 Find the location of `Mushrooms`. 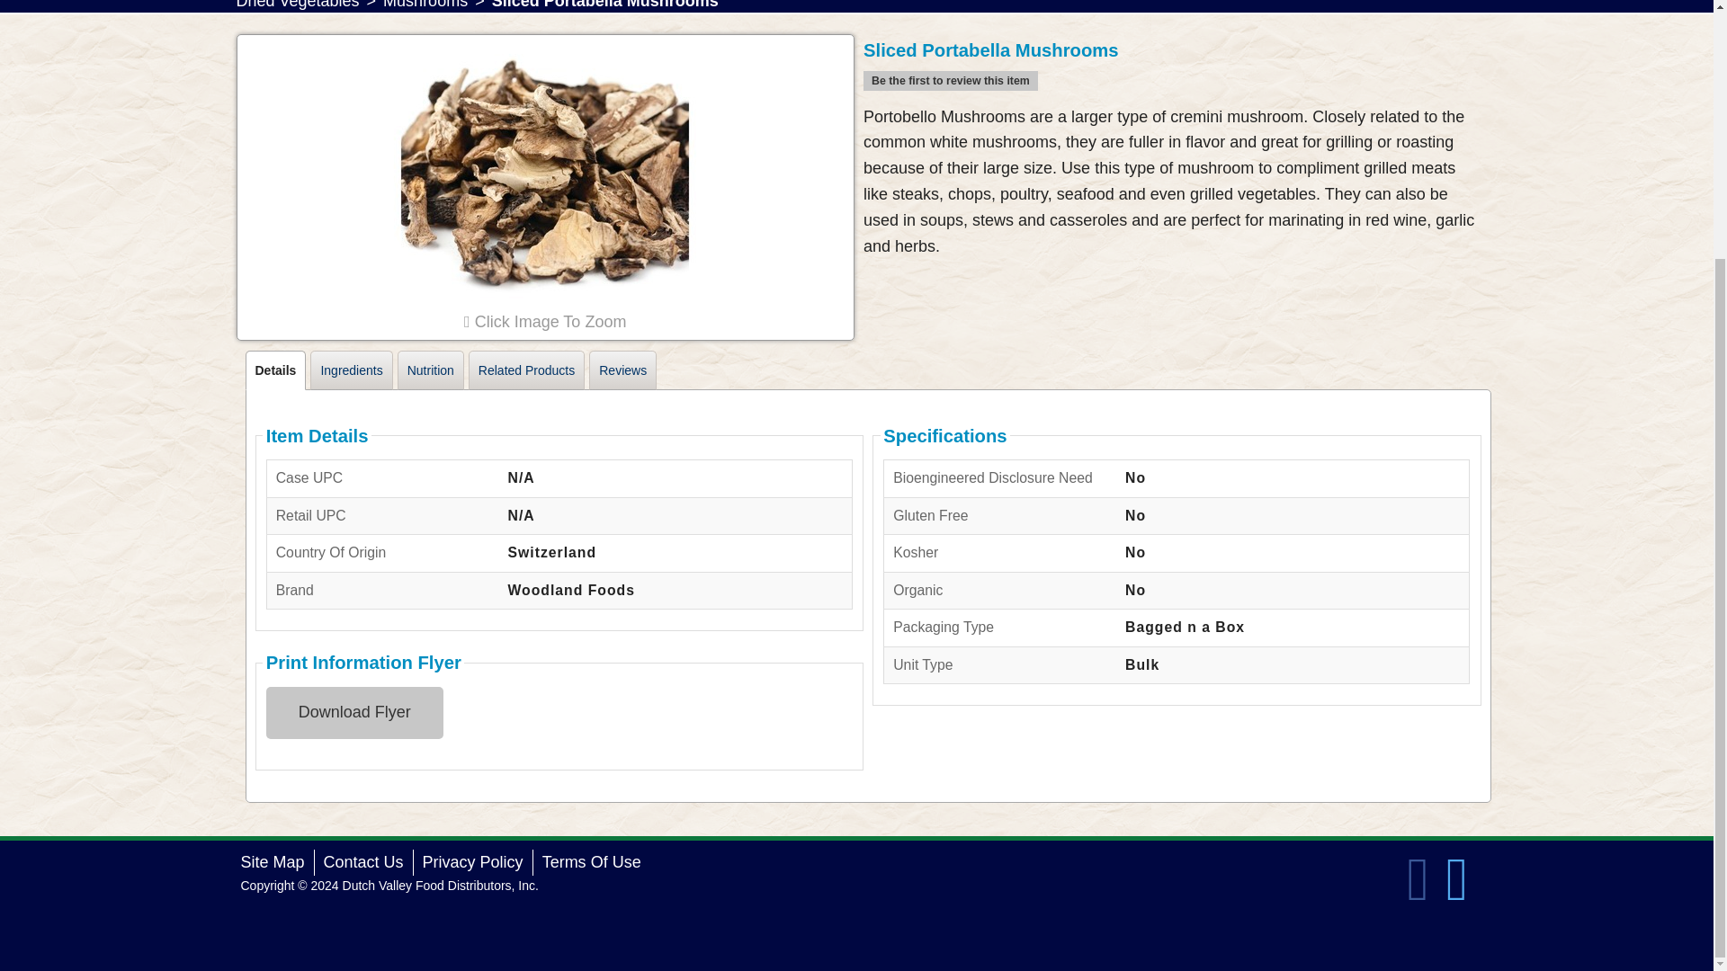

Mushrooms is located at coordinates (425, 7).